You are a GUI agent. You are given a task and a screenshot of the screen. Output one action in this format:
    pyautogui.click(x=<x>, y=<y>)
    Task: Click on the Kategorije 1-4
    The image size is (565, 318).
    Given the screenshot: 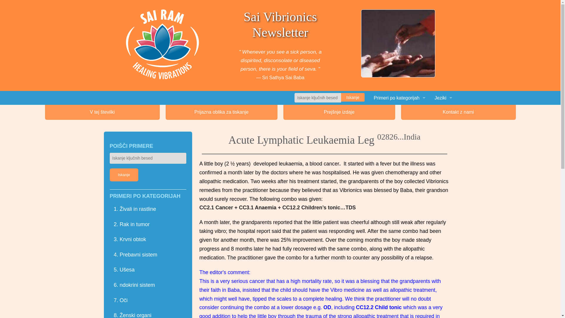 What is the action you would take?
    pyautogui.click(x=399, y=112)
    